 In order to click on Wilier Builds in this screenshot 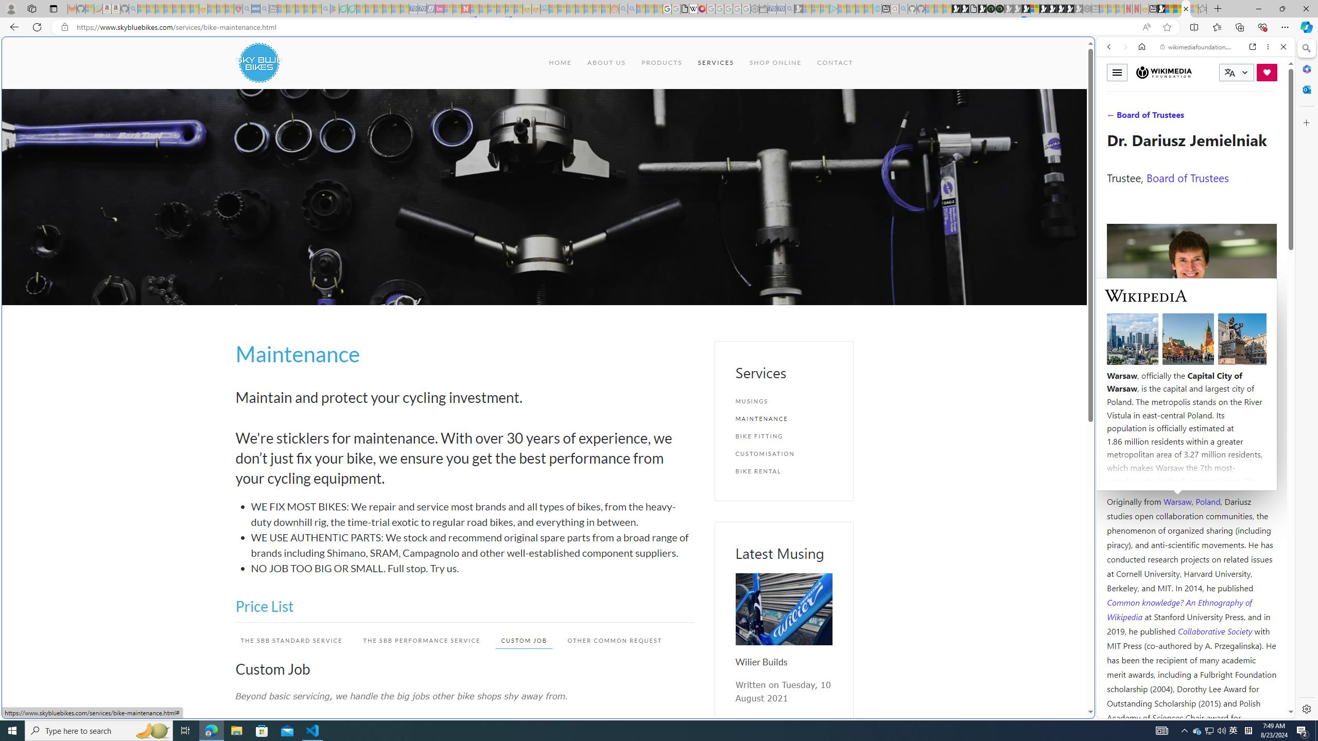, I will do `click(784, 609)`.